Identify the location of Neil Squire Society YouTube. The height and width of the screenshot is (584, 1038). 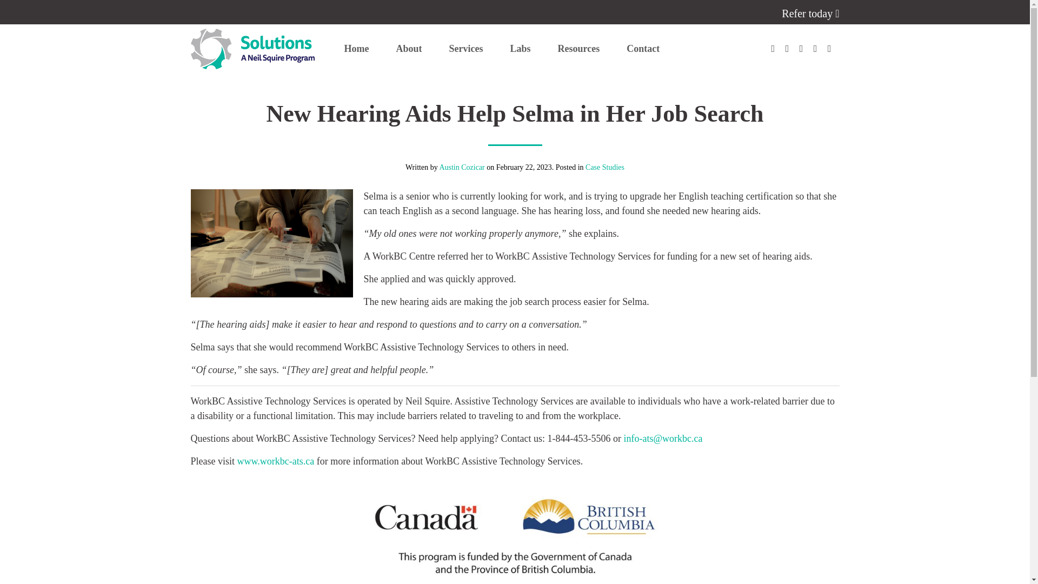
(815, 49).